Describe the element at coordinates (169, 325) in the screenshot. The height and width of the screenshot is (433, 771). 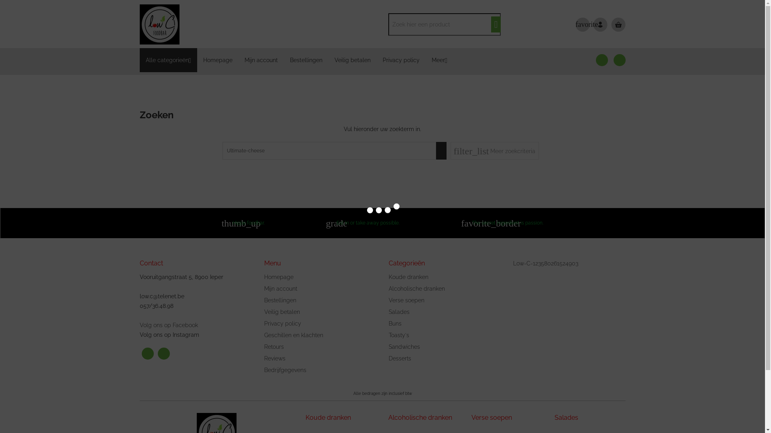
I see `Volg ons op Facebook` at that location.